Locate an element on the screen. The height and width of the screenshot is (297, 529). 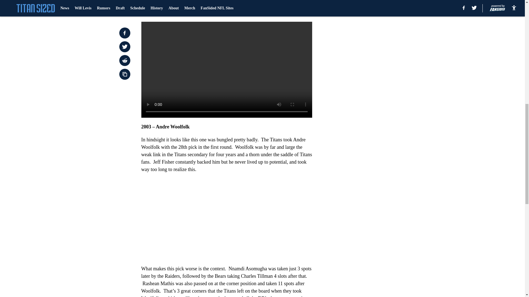
Prev is located at coordinates (158, 11).